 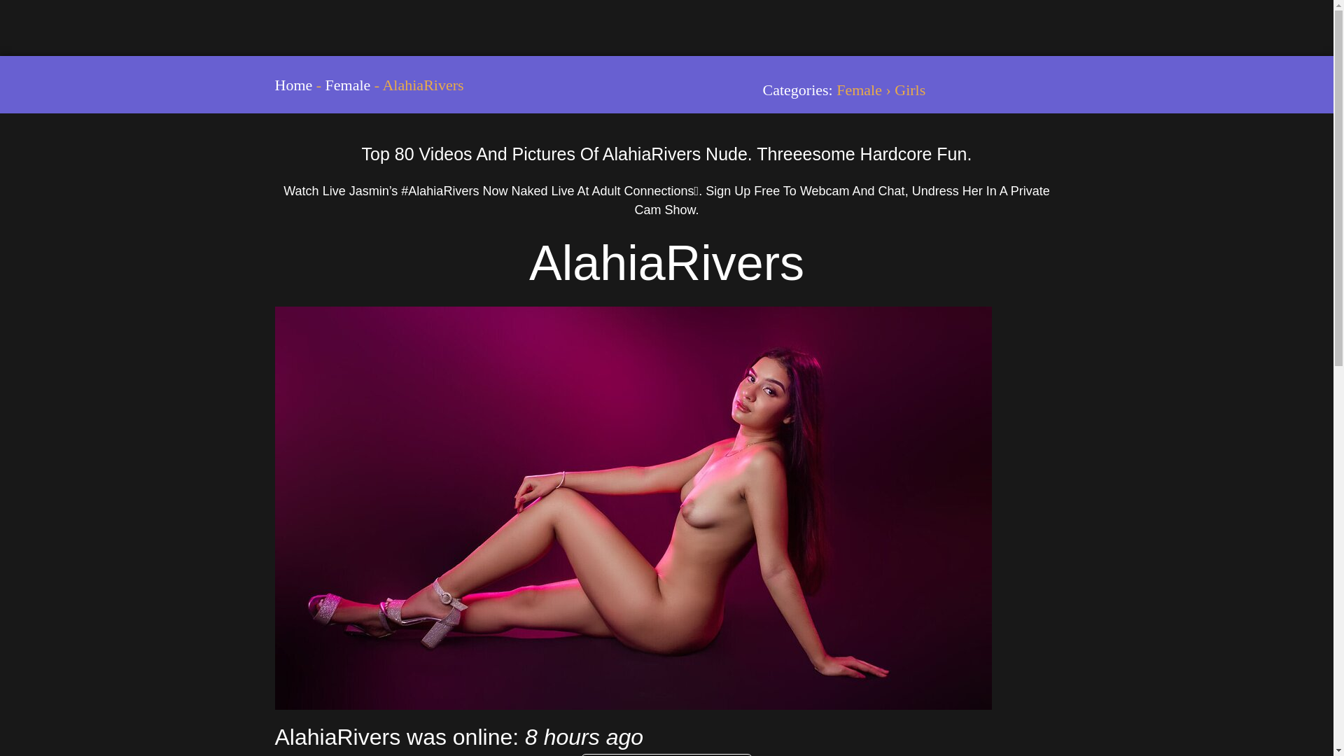 What do you see at coordinates (666, 755) in the screenshot?
I see `Enter AlahiaRivers VIP Show` at bounding box center [666, 755].